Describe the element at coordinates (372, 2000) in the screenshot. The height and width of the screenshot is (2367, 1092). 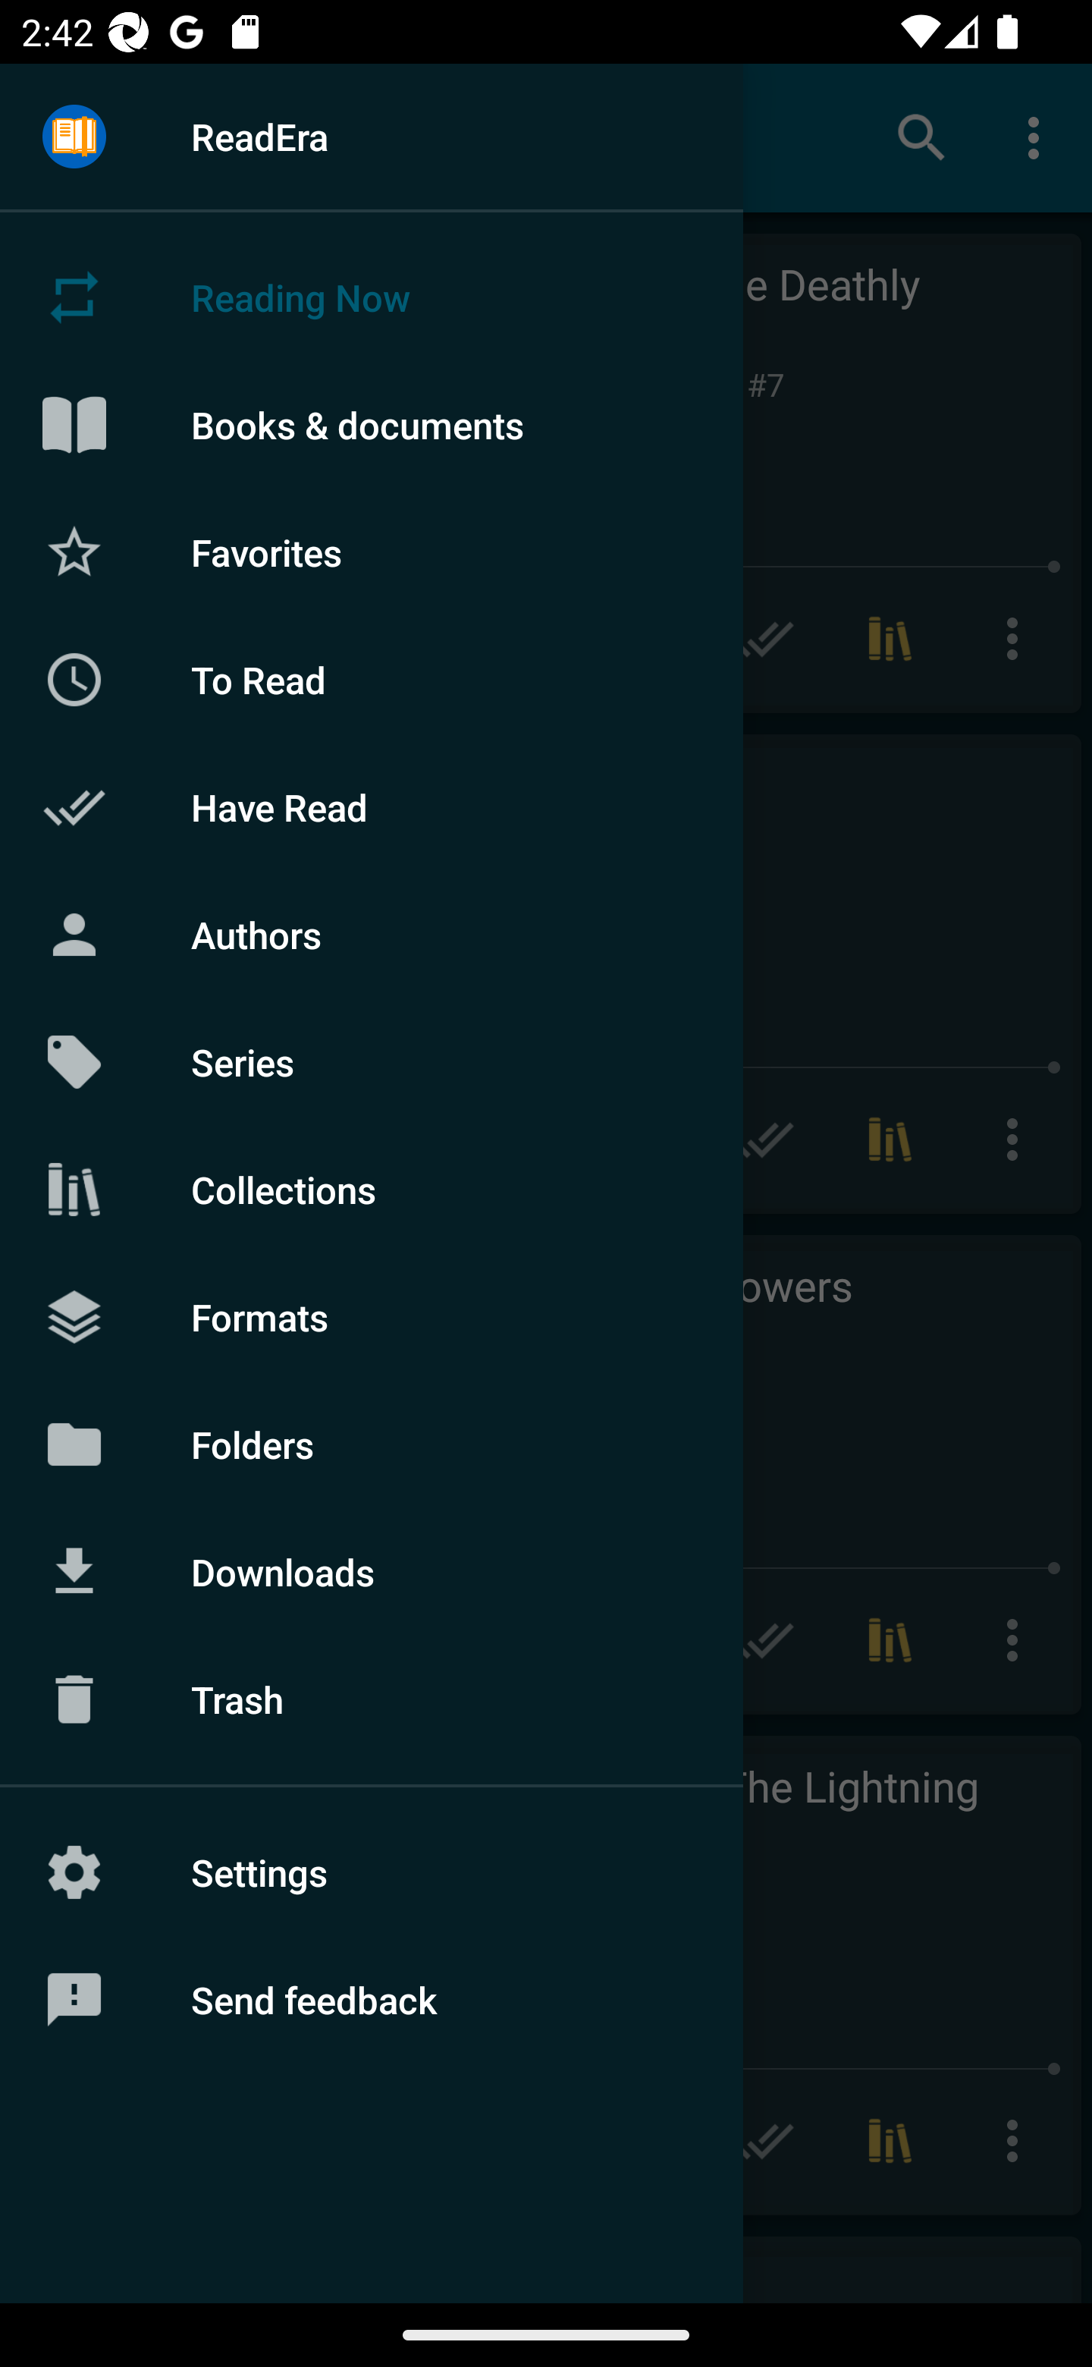
I see `Send feedback` at that location.